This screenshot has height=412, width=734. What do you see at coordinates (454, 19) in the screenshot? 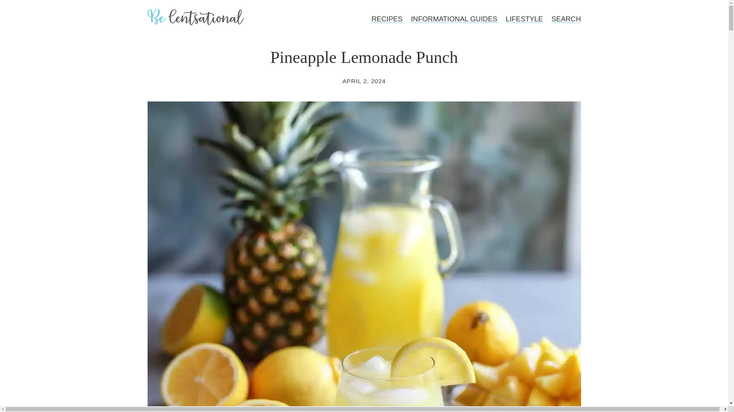
I see `INFORMATIONAL GUIDES` at bounding box center [454, 19].